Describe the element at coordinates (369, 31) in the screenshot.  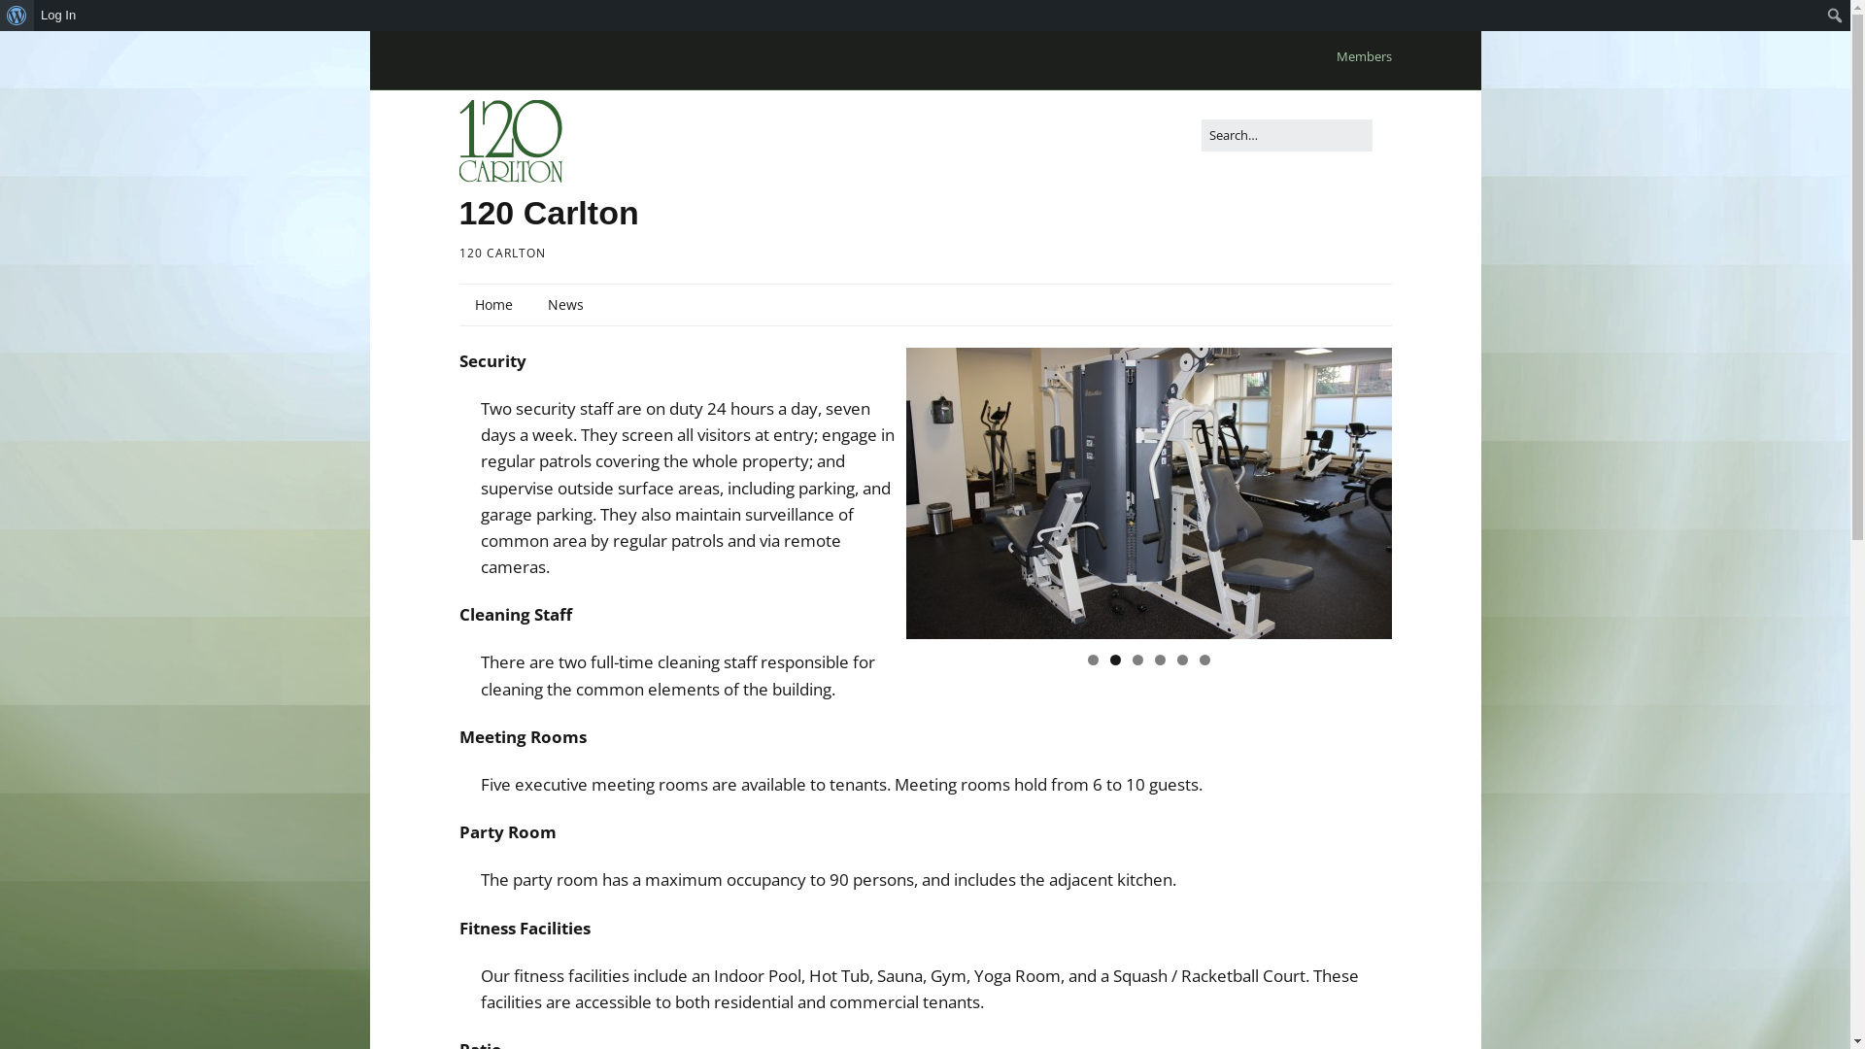
I see `Skip to content` at that location.